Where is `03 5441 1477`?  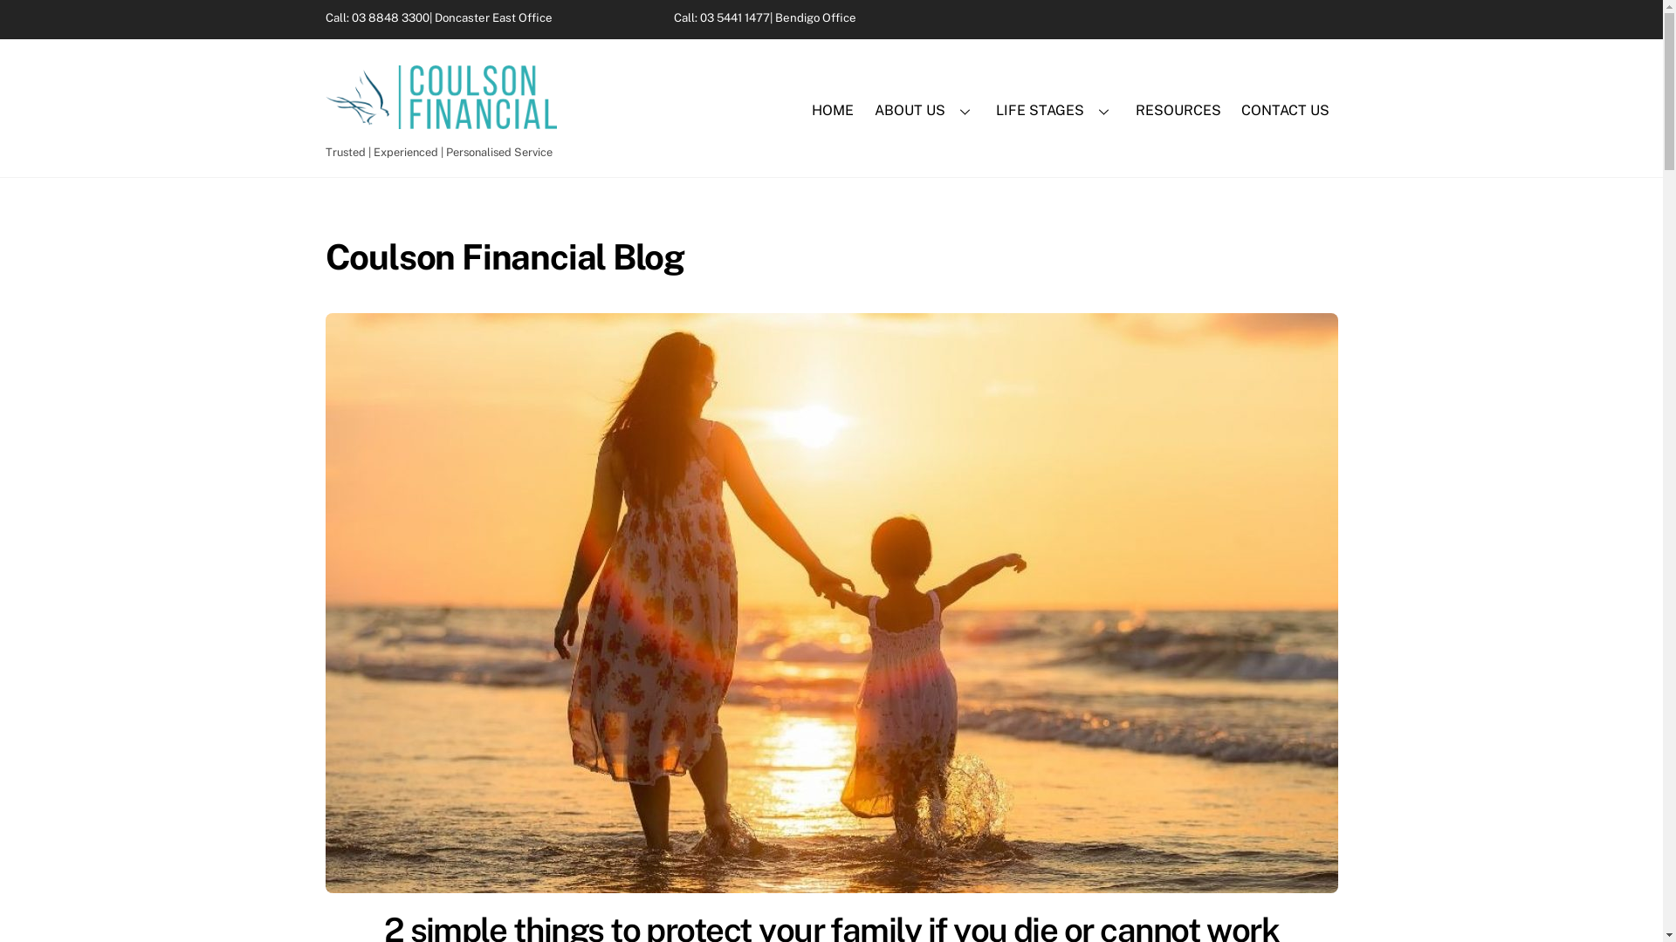 03 5441 1477 is located at coordinates (735, 17).